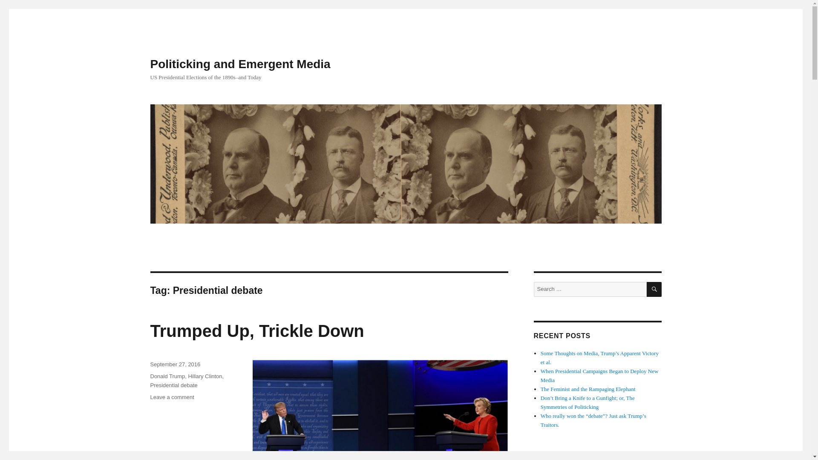 This screenshot has width=818, height=460. I want to click on When Presidential Campaigns Began to Deploy New Media, so click(599, 376).